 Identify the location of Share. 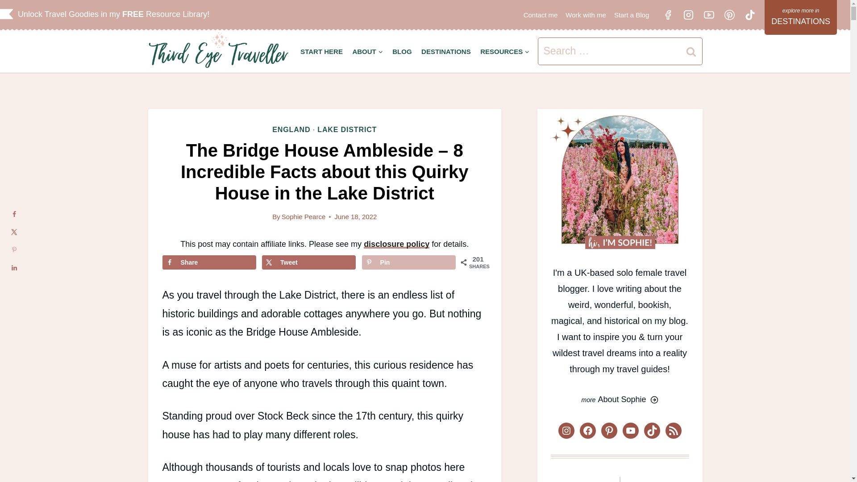
(209, 262).